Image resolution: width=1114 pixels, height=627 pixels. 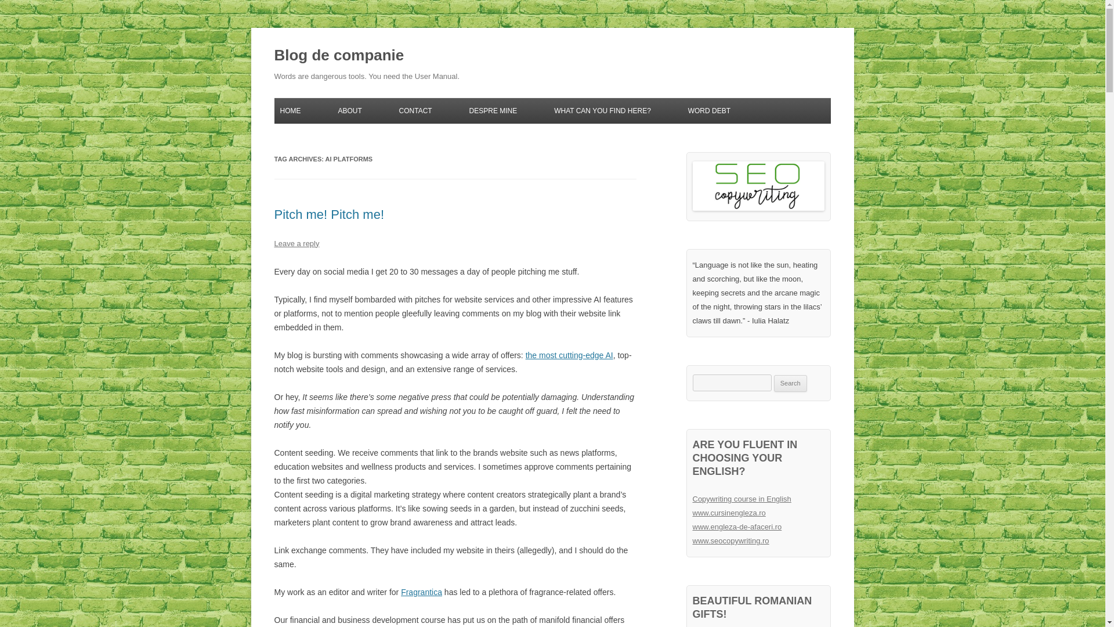 I want to click on Fragrantica, so click(x=421, y=592).